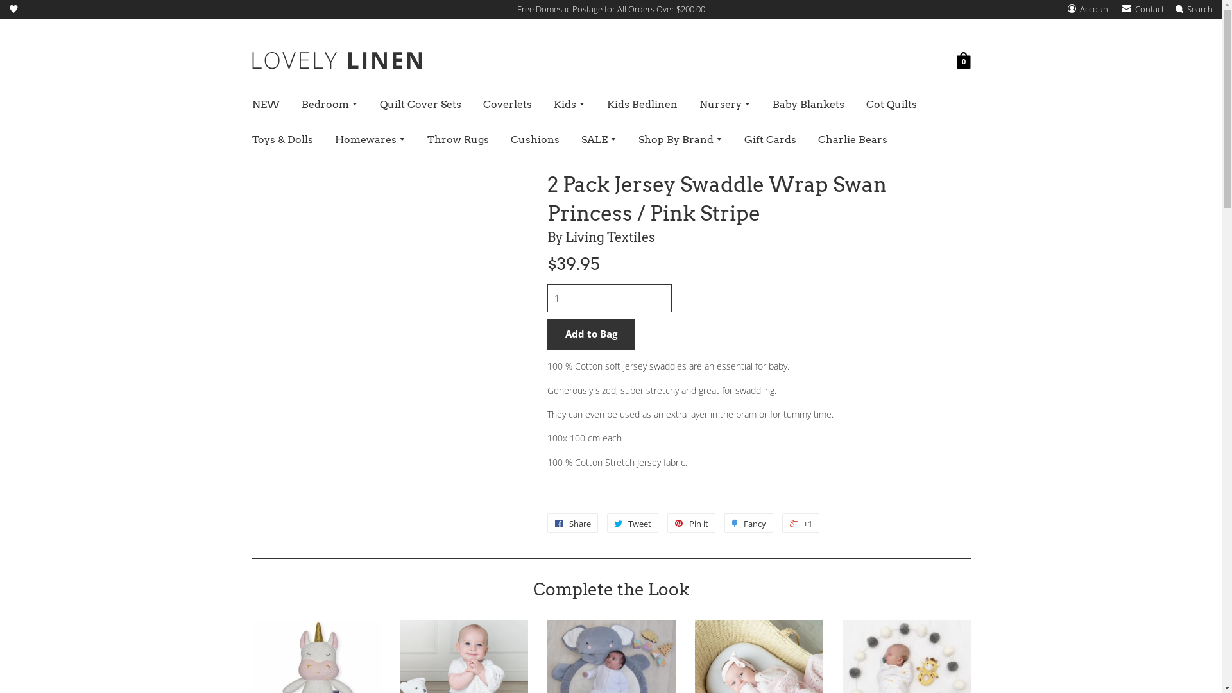  Describe the element at coordinates (1194, 9) in the screenshot. I see `Search Search` at that location.